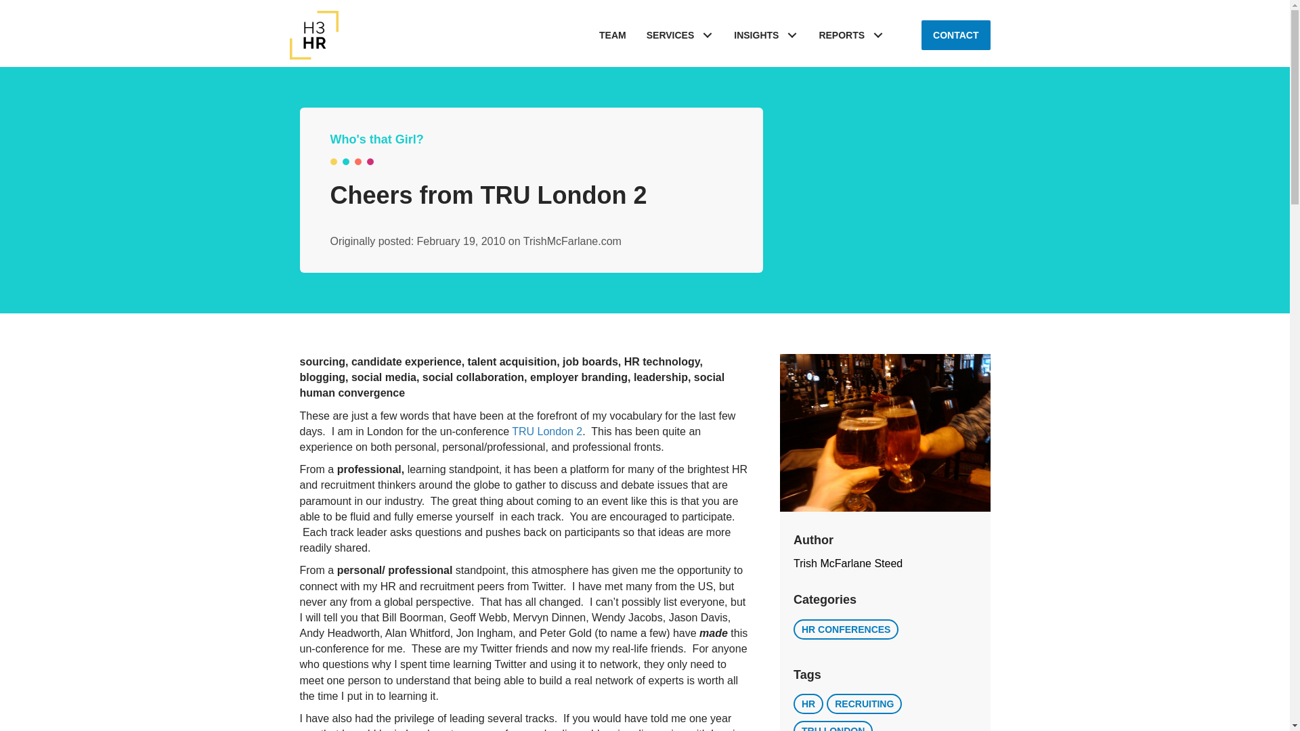 The width and height of the screenshot is (1300, 731). Describe the element at coordinates (680, 35) in the screenshot. I see `SERVICES` at that location.